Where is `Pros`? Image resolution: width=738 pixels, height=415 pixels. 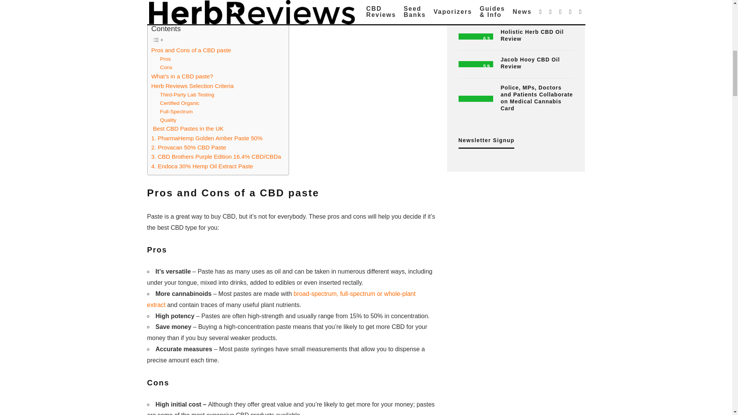 Pros is located at coordinates (165, 59).